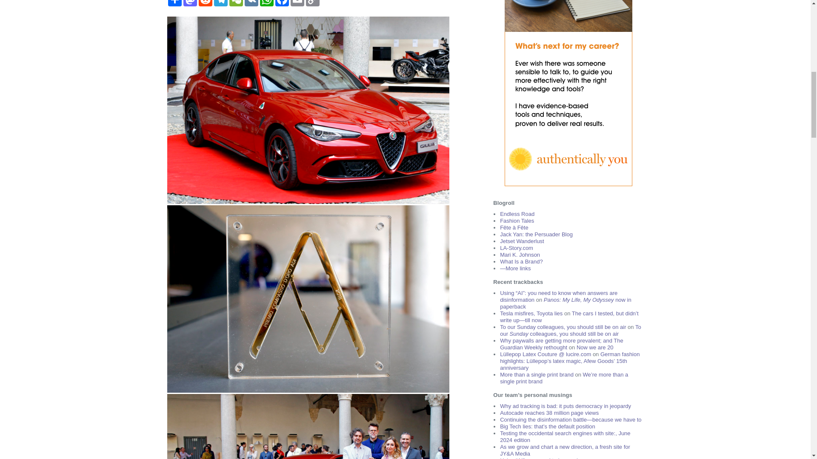  What do you see at coordinates (312, 3) in the screenshot?
I see `Copy Link` at bounding box center [312, 3].